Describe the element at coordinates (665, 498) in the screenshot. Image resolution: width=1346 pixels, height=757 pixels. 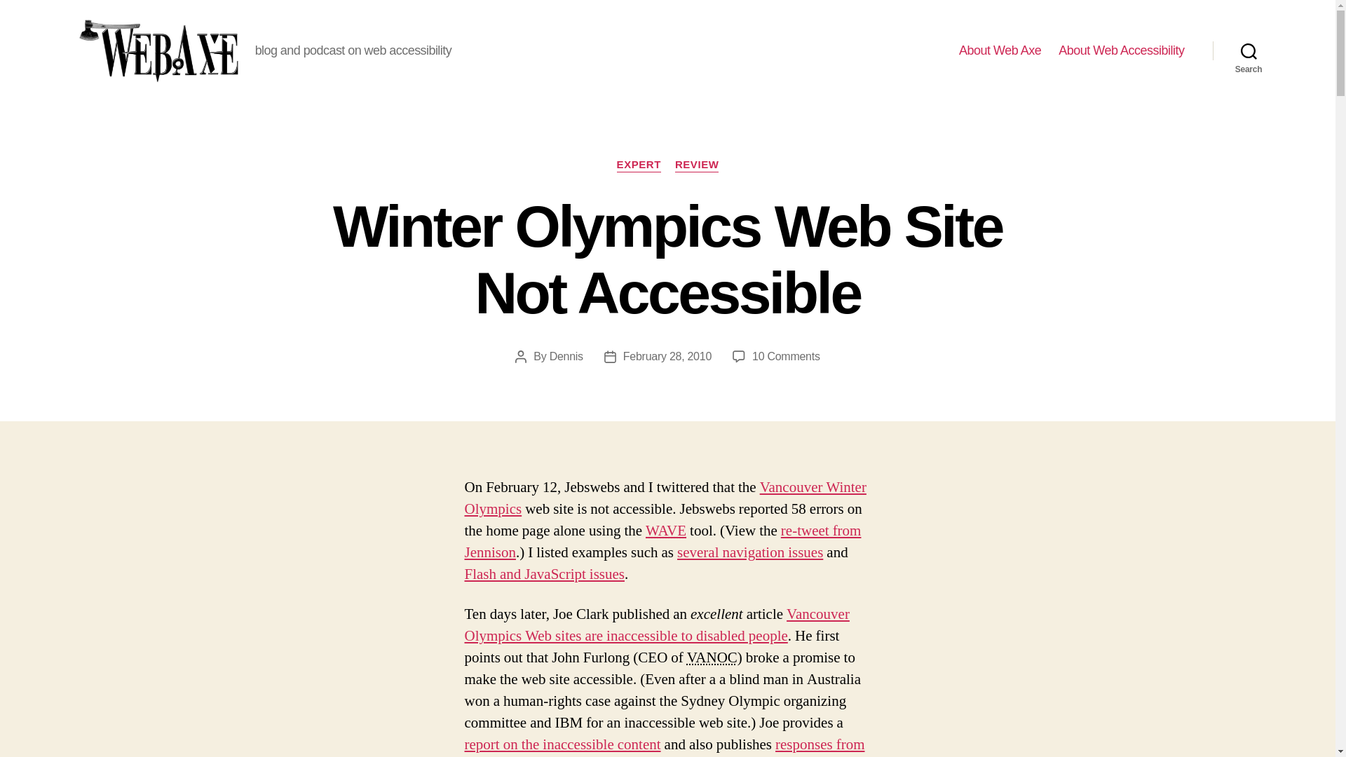
I see `Vancouver Winter Olympics` at that location.